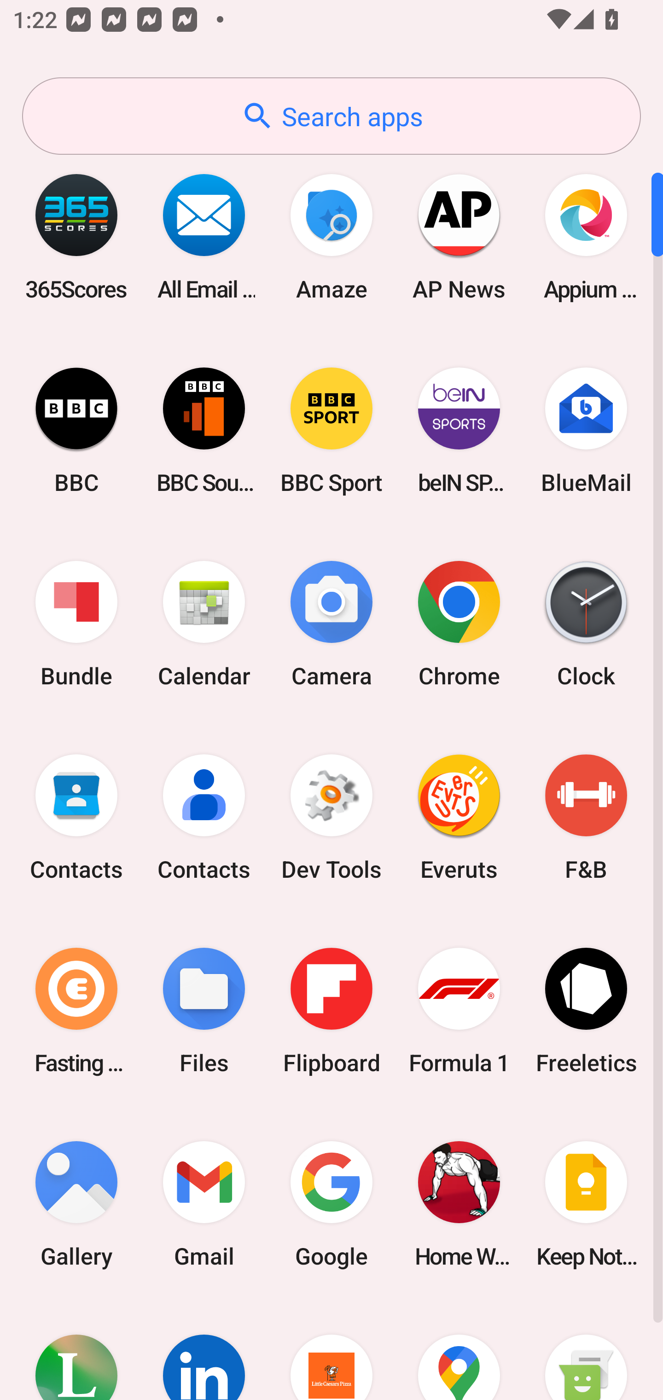 This screenshot has height=1400, width=663. What do you see at coordinates (586, 1350) in the screenshot?
I see `Messaging` at bounding box center [586, 1350].